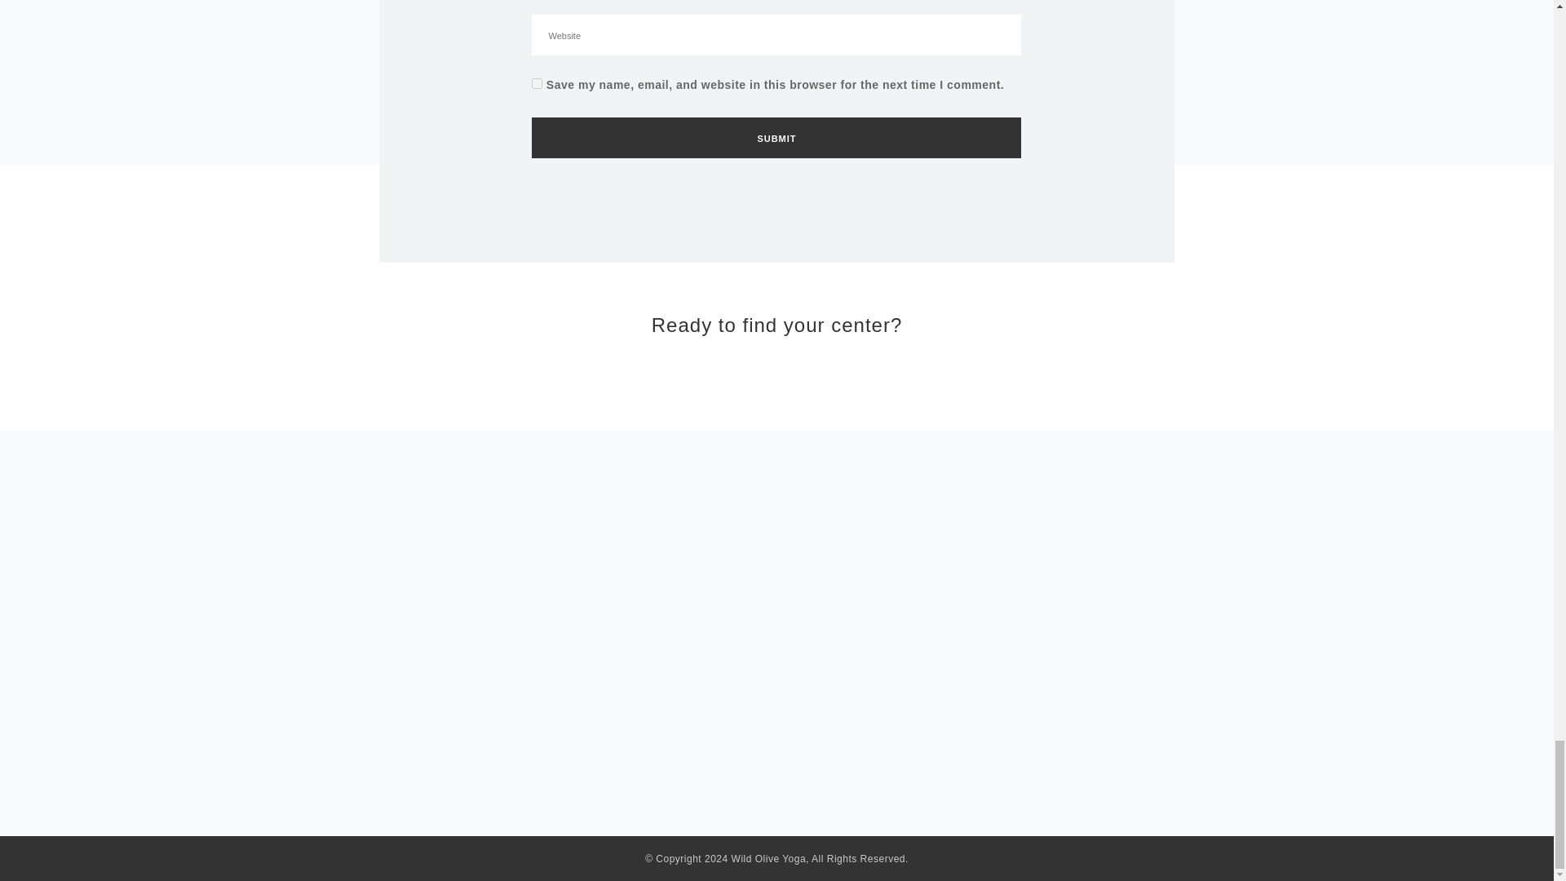 The image size is (1566, 881). I want to click on Sign Up, so click(849, 648).